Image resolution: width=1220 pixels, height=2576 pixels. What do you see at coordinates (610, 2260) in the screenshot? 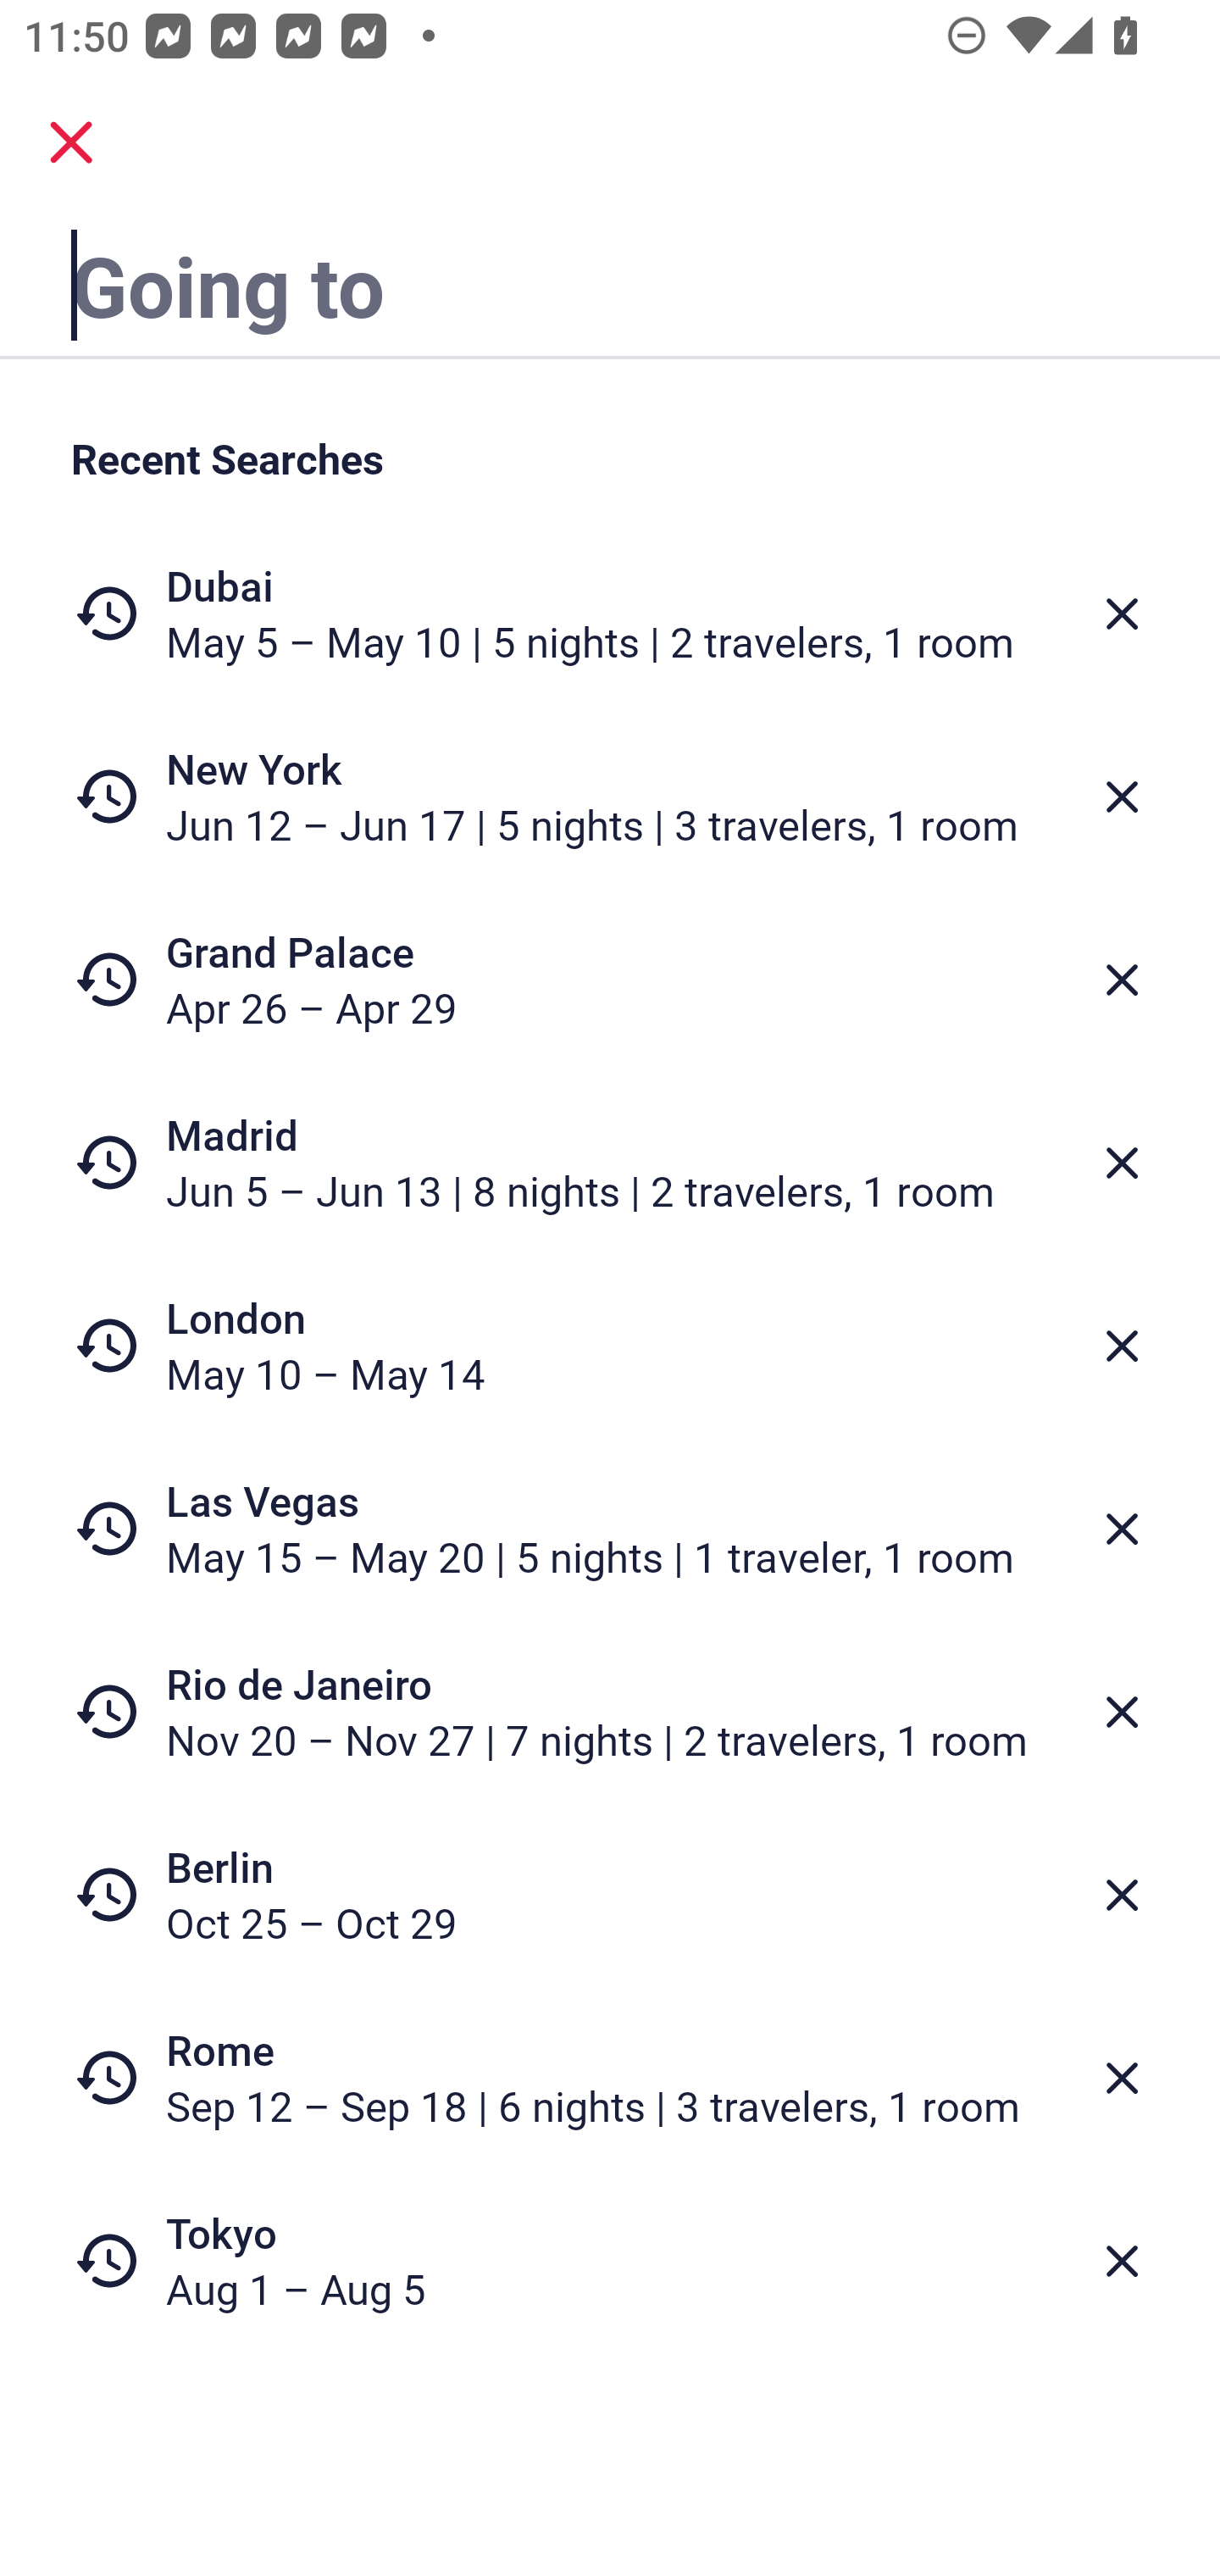
I see `Tokyo Aug 1 – Aug 5` at bounding box center [610, 2260].